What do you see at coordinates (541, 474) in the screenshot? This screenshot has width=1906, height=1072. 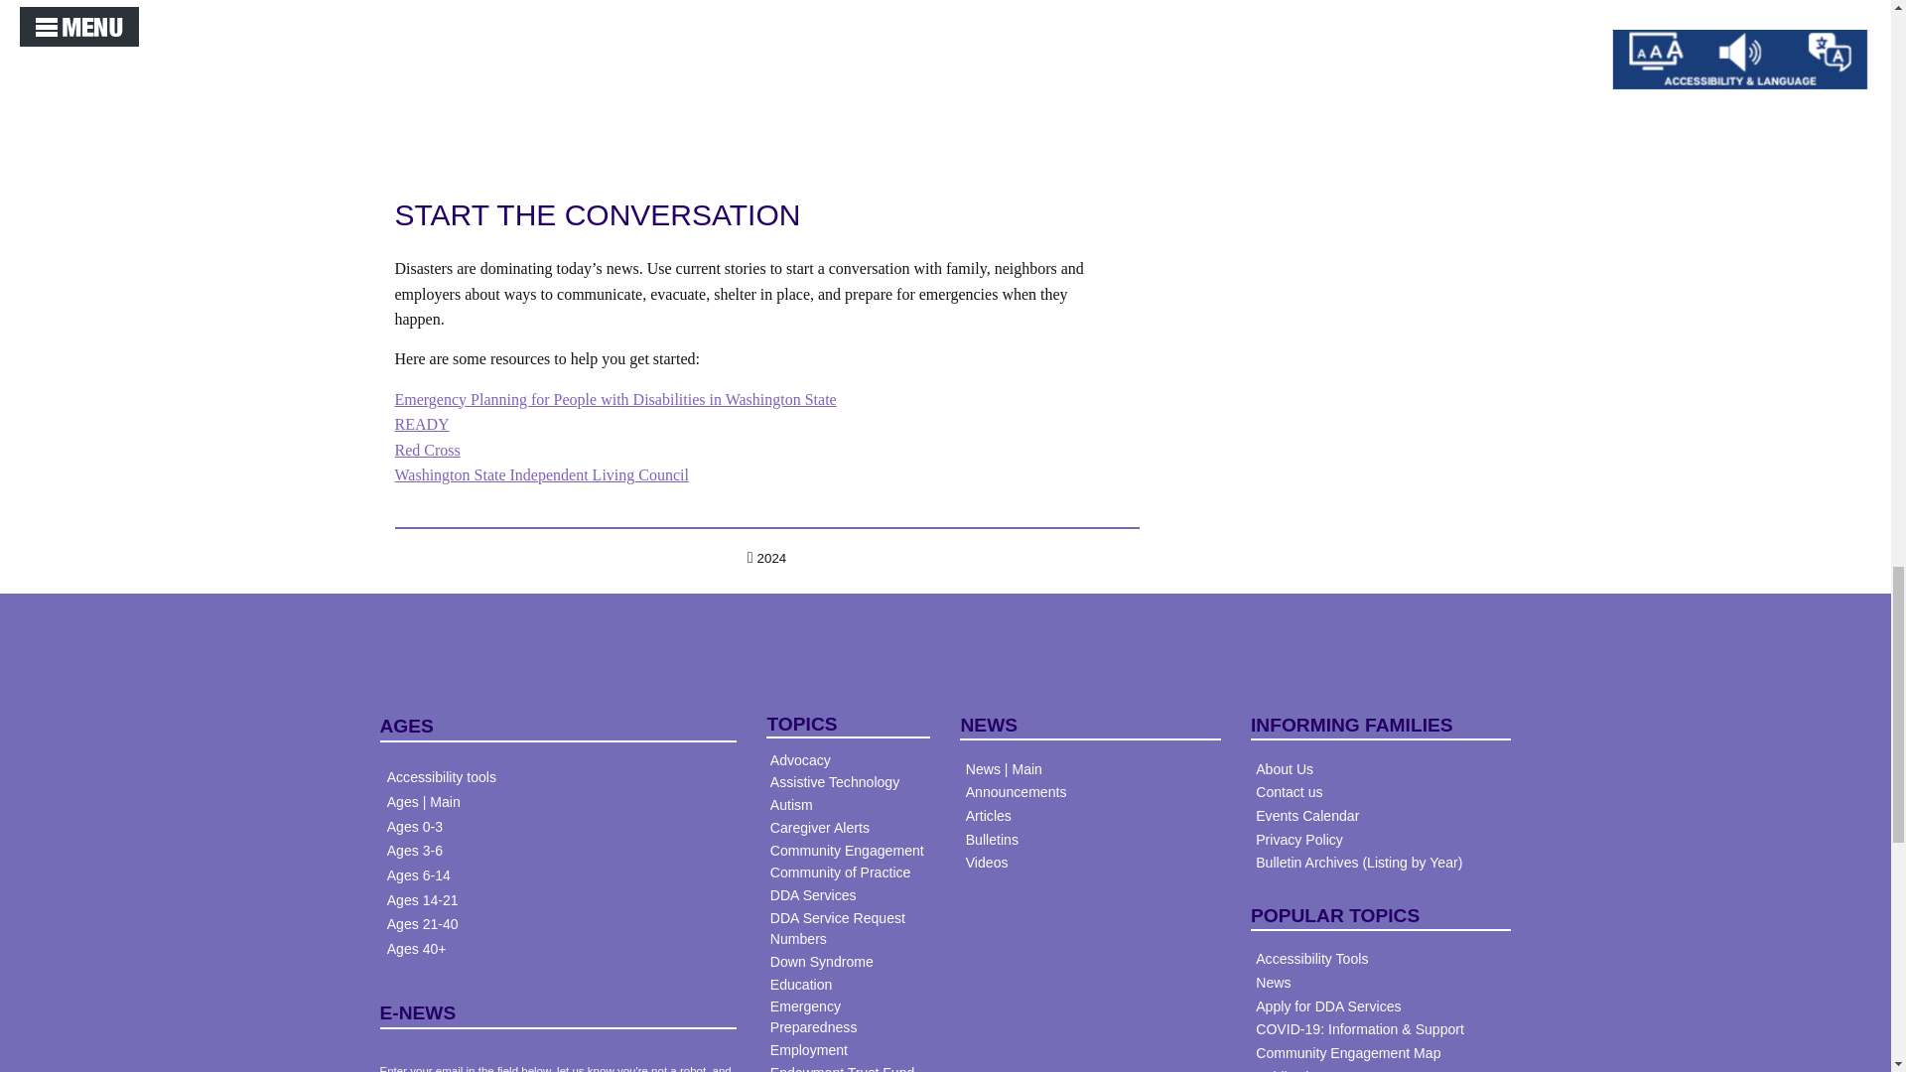 I see `Washington State Independent Living Council` at bounding box center [541, 474].